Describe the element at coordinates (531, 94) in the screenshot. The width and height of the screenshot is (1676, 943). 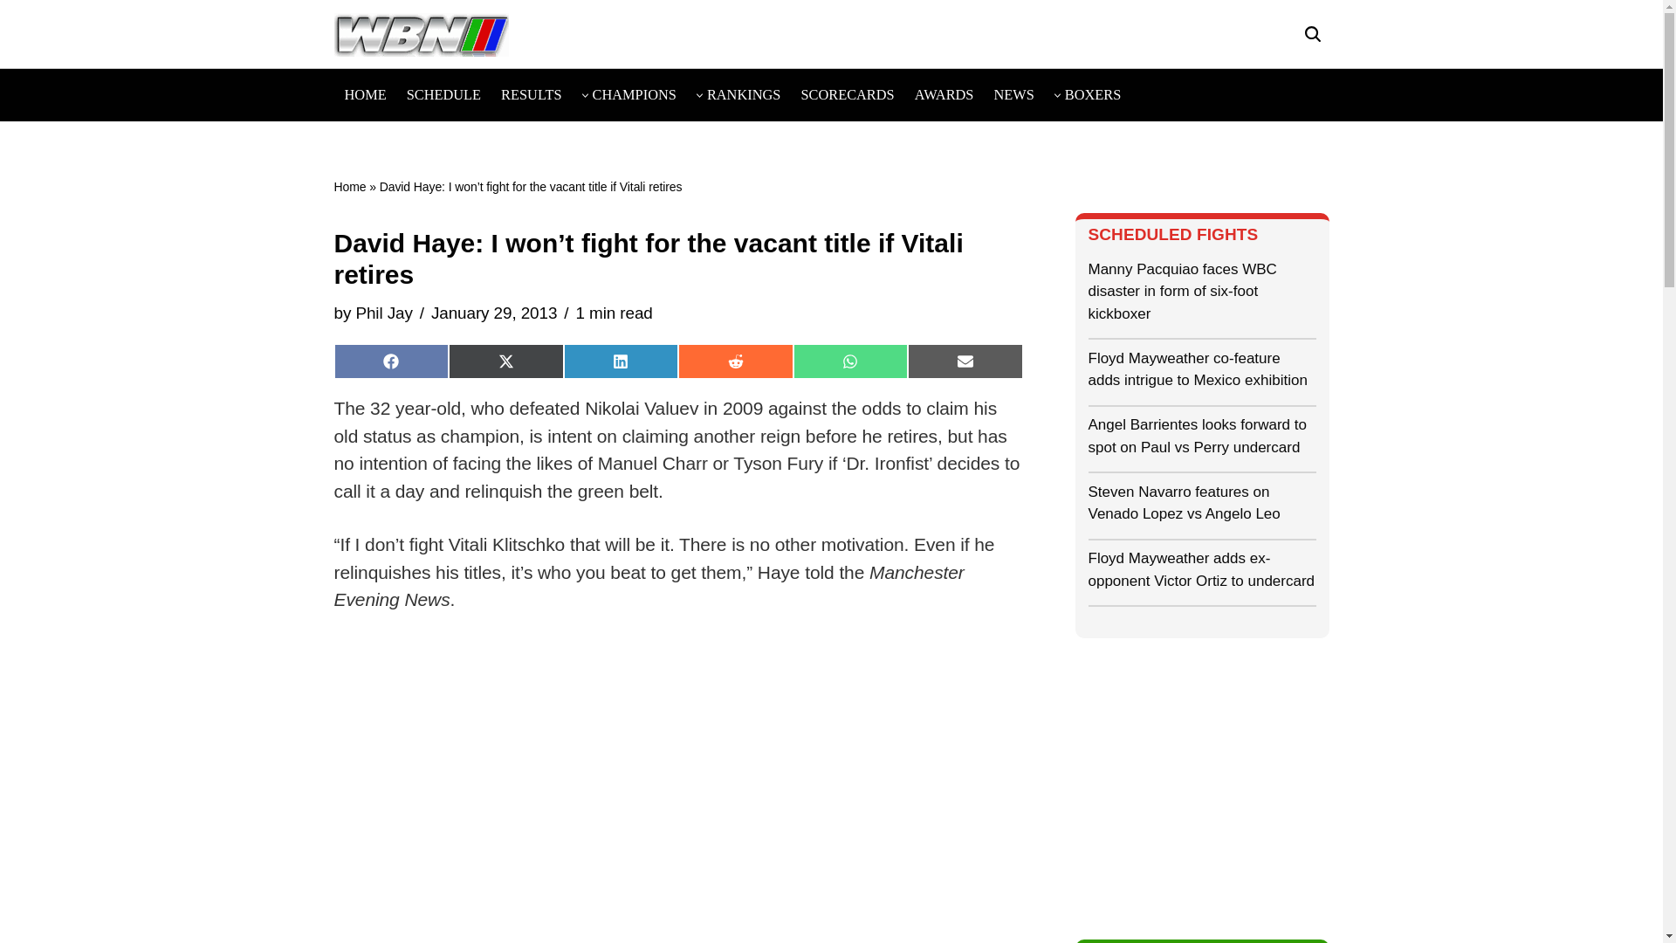
I see `RESULTS` at that location.